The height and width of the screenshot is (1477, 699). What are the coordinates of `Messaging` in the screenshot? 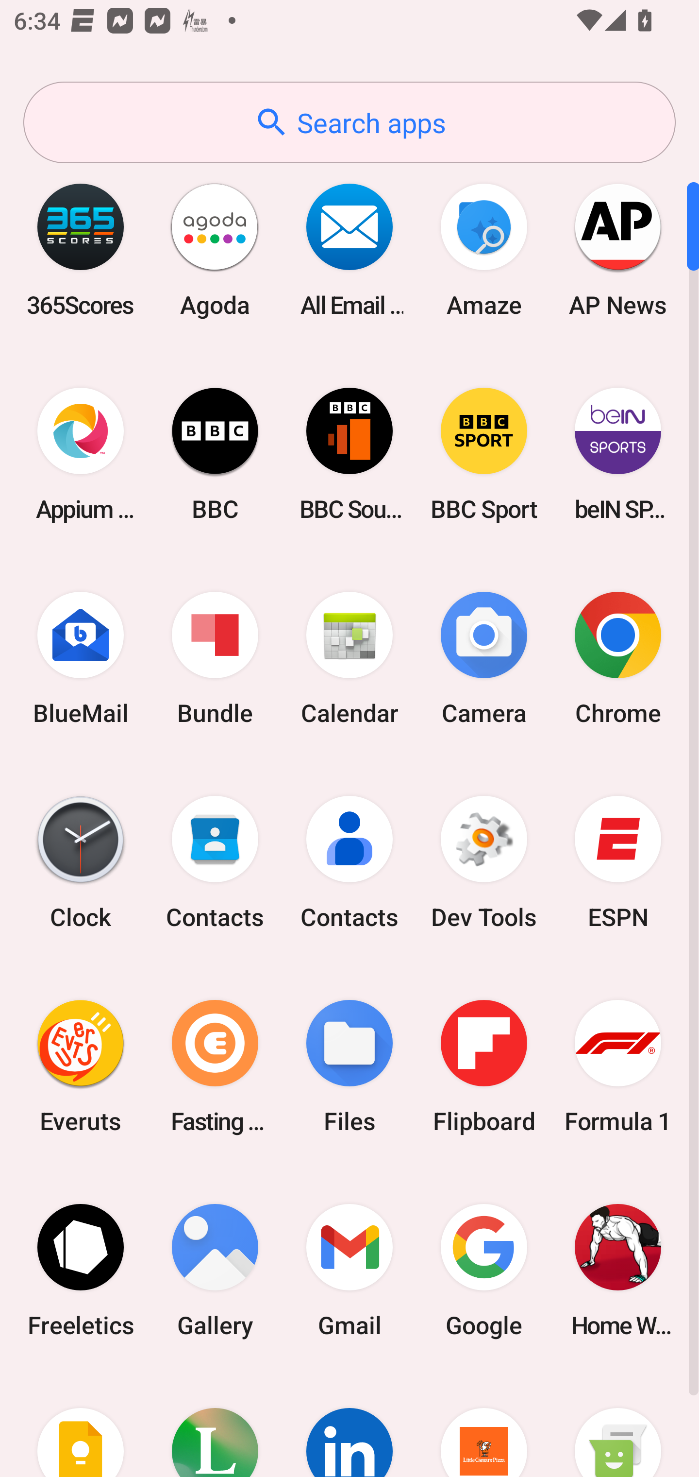 It's located at (618, 1425).